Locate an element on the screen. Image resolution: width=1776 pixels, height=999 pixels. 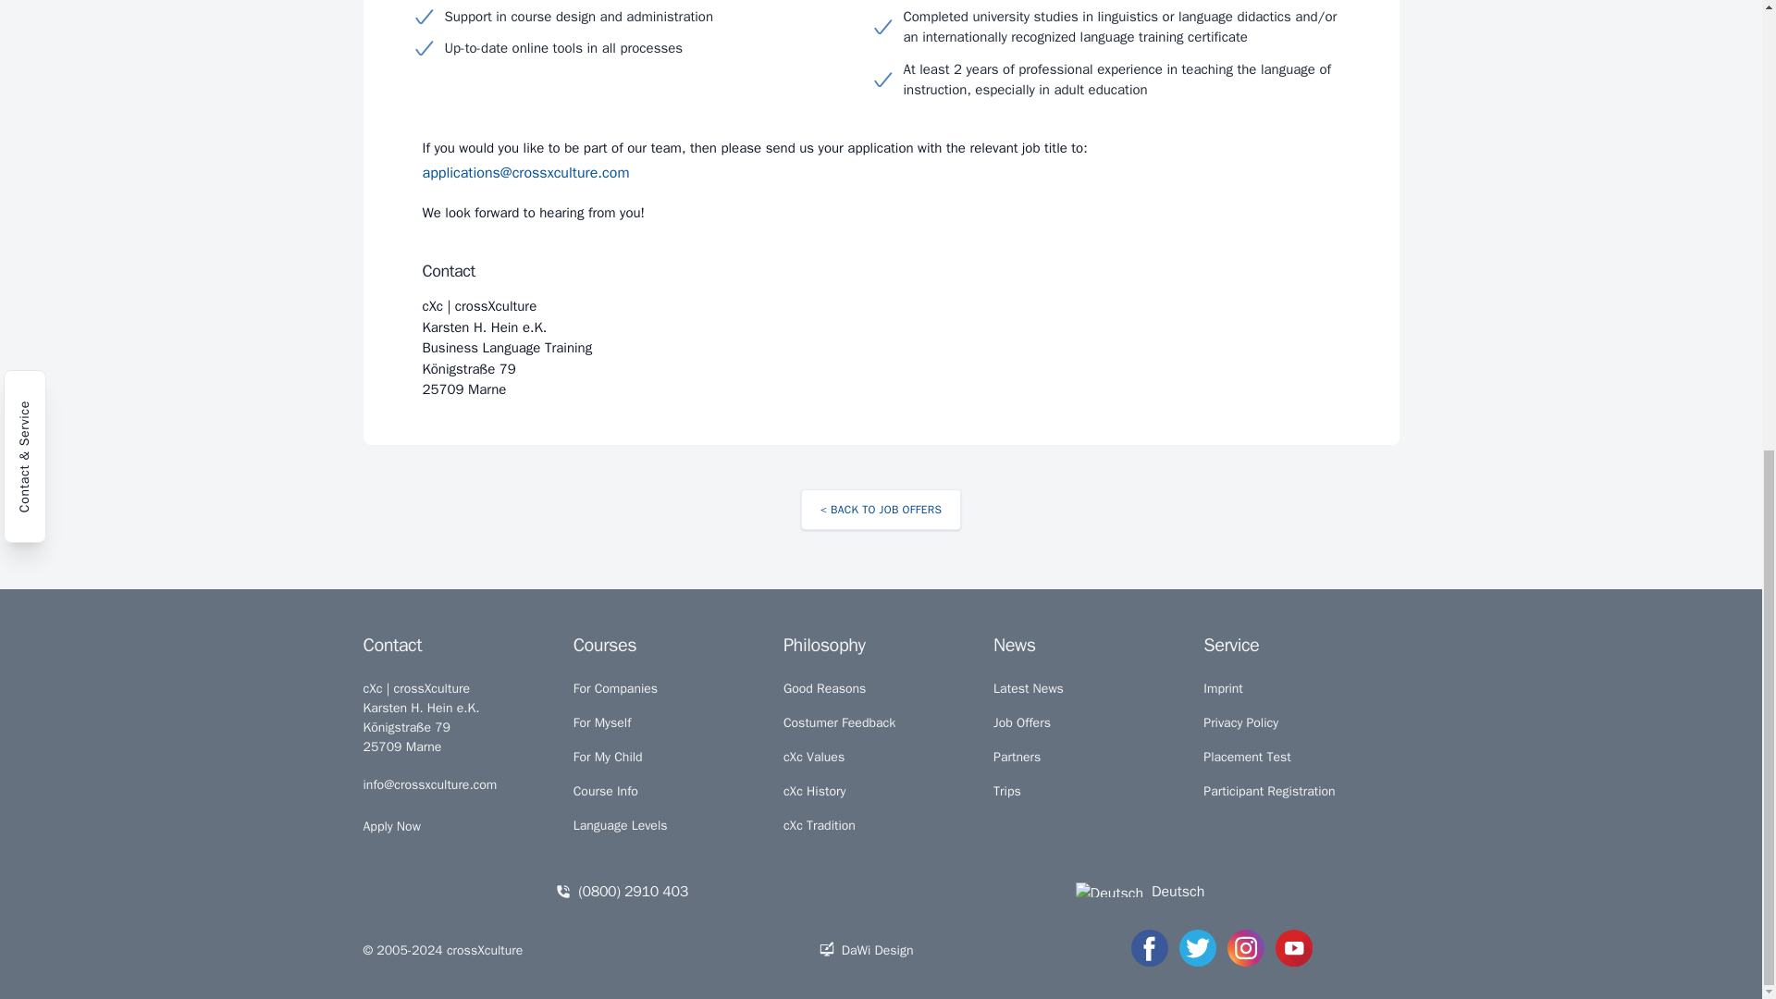
For Companies is located at coordinates (615, 687).